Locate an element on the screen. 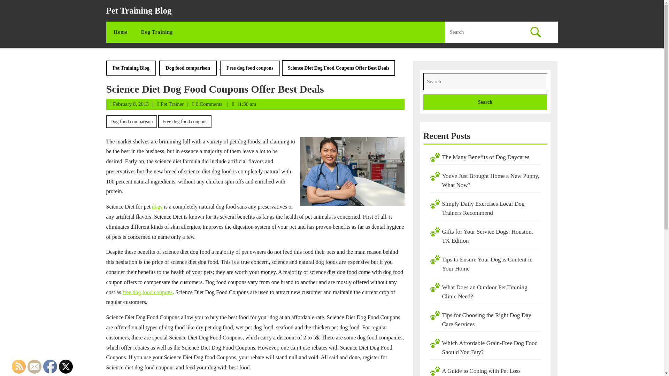 Image resolution: width=669 pixels, height=376 pixels. Search is located at coordinates (535, 32).